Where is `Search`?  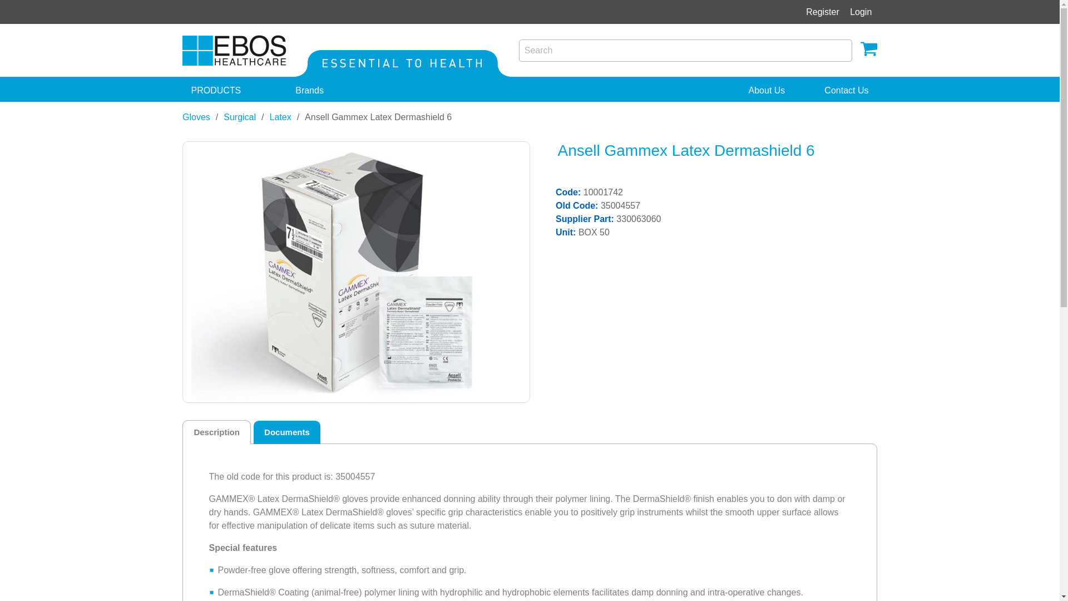 Search is located at coordinates (684, 51).